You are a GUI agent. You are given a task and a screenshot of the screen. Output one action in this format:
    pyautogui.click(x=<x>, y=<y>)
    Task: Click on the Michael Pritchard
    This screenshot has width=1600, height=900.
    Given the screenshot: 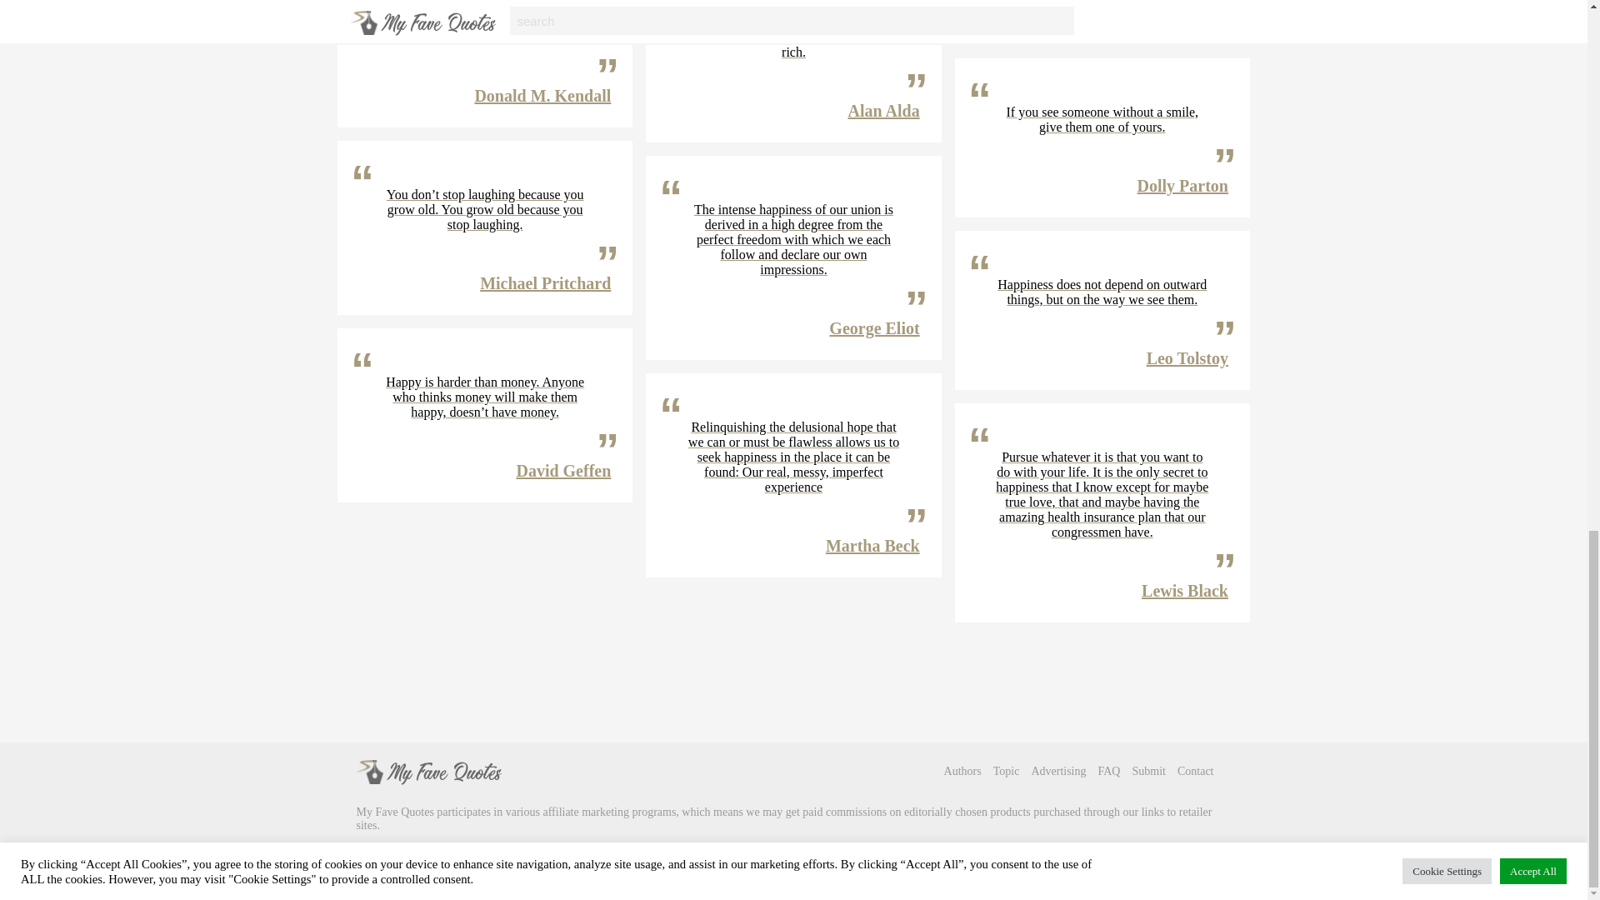 What is the action you would take?
    pyautogui.click(x=545, y=283)
    